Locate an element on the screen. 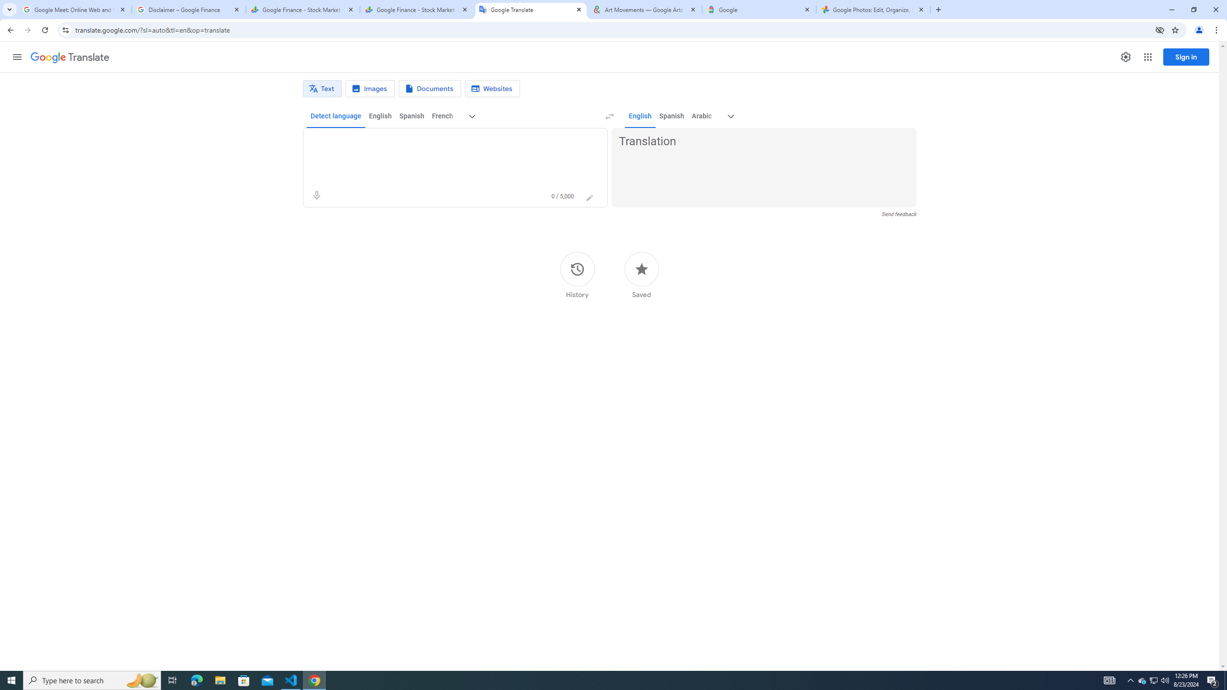  Google Translate is located at coordinates (70, 57).